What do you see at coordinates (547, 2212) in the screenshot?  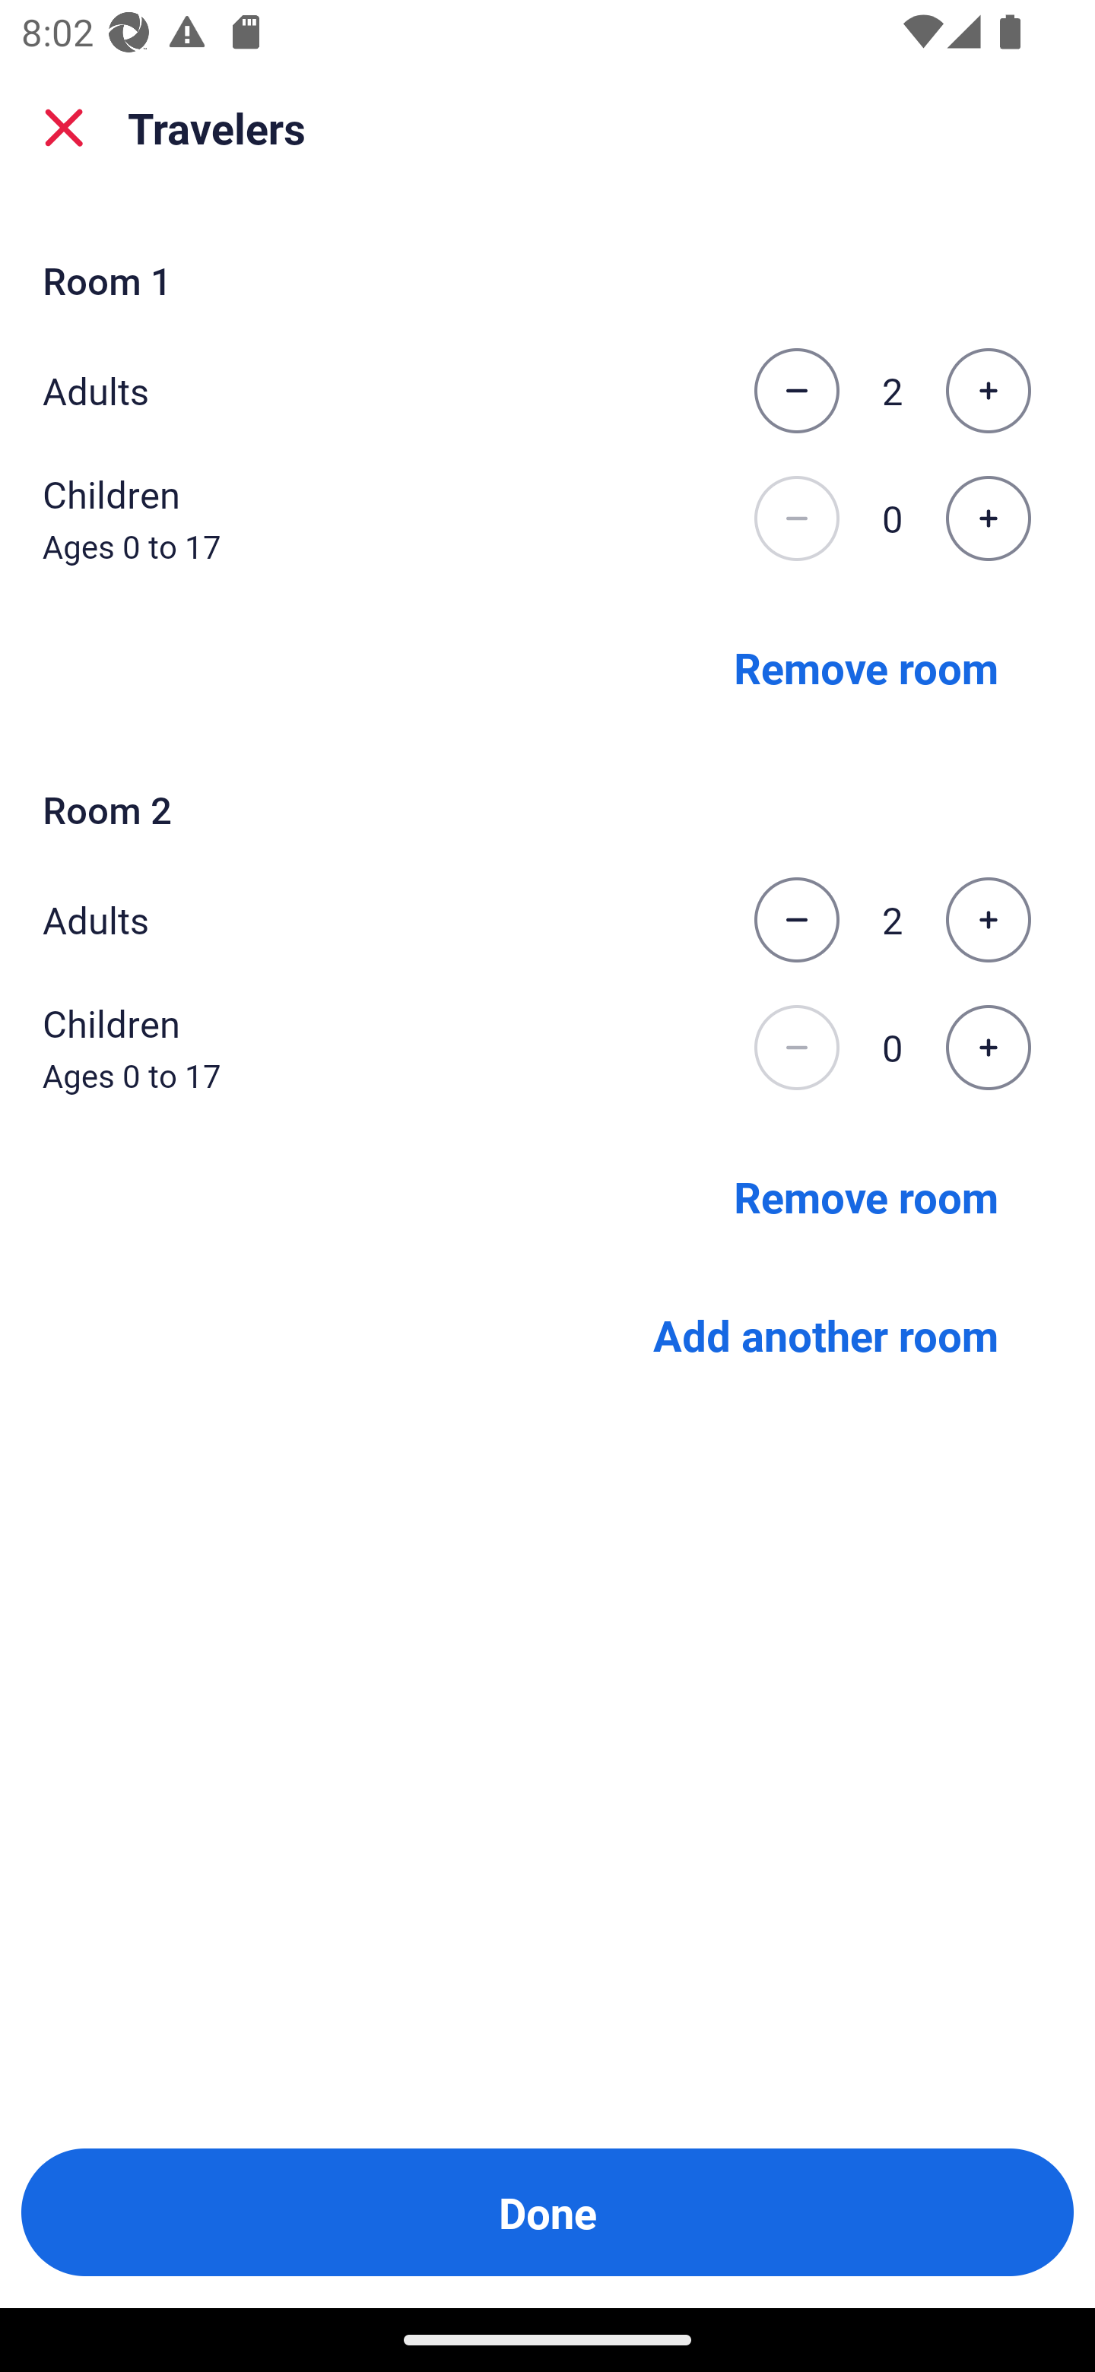 I see `Done` at bounding box center [547, 2212].